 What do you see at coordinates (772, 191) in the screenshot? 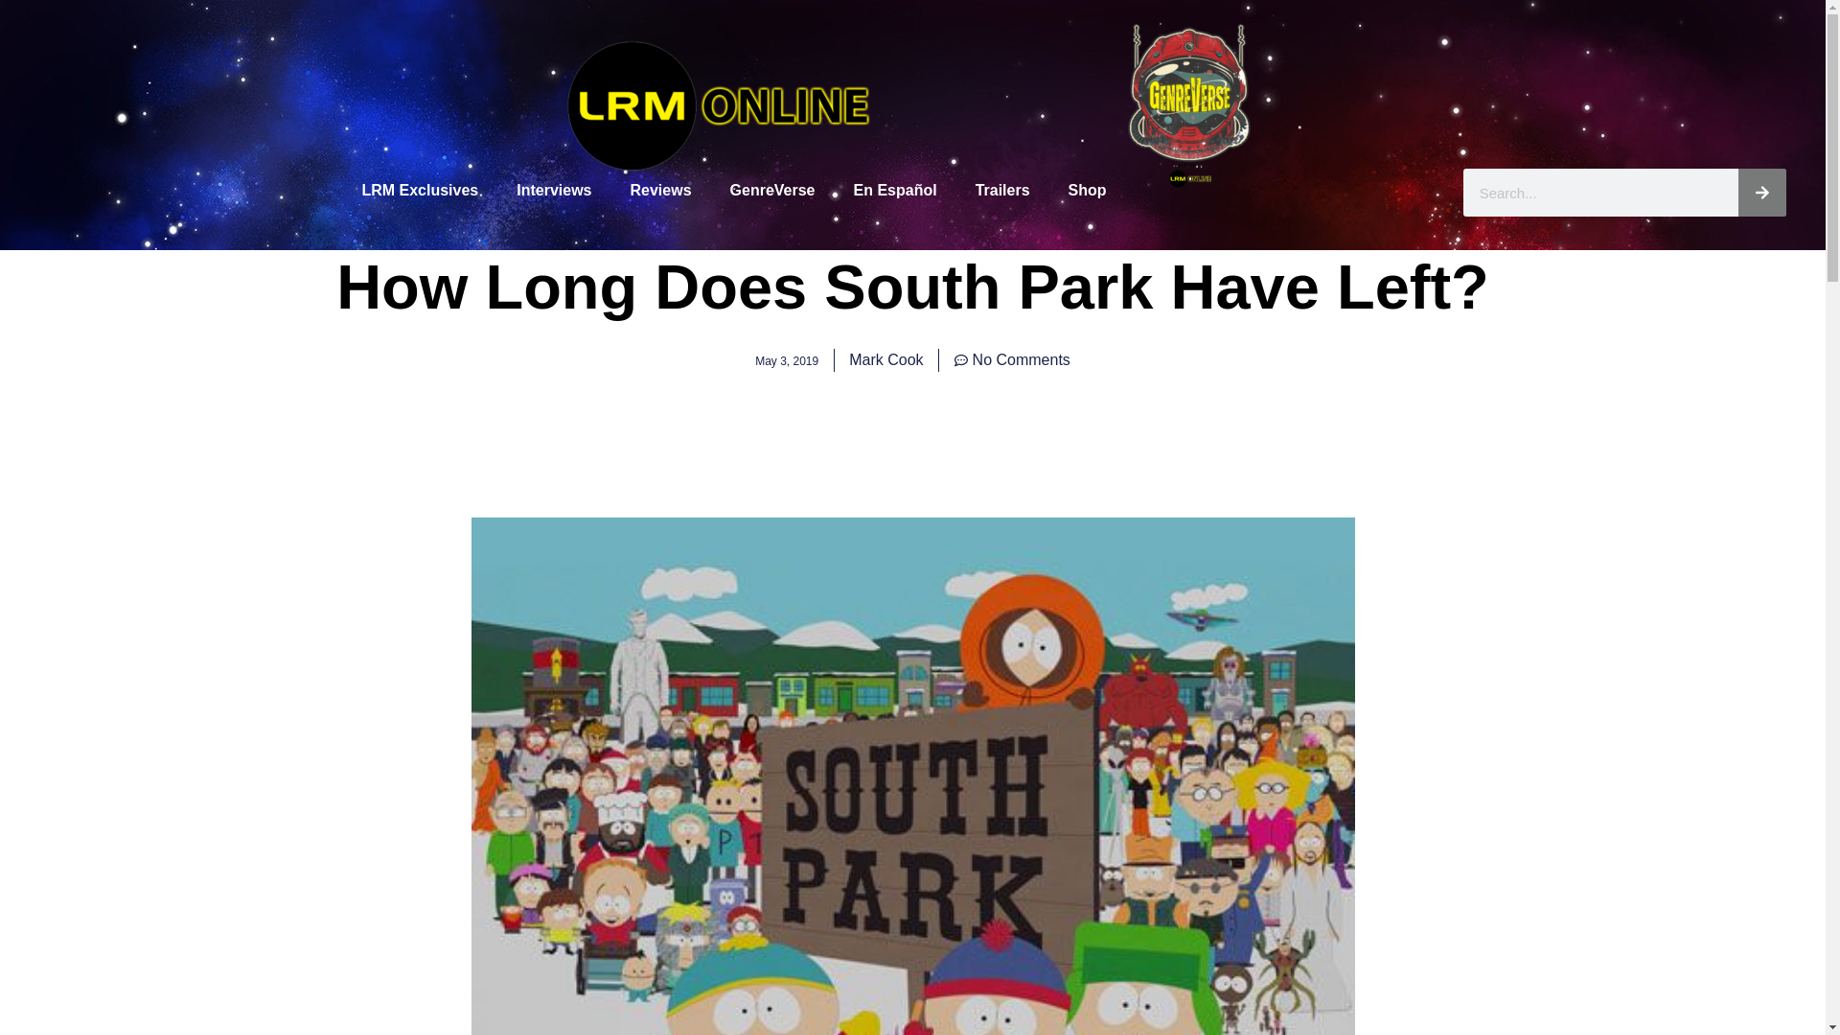
I see `GenreVerse` at bounding box center [772, 191].